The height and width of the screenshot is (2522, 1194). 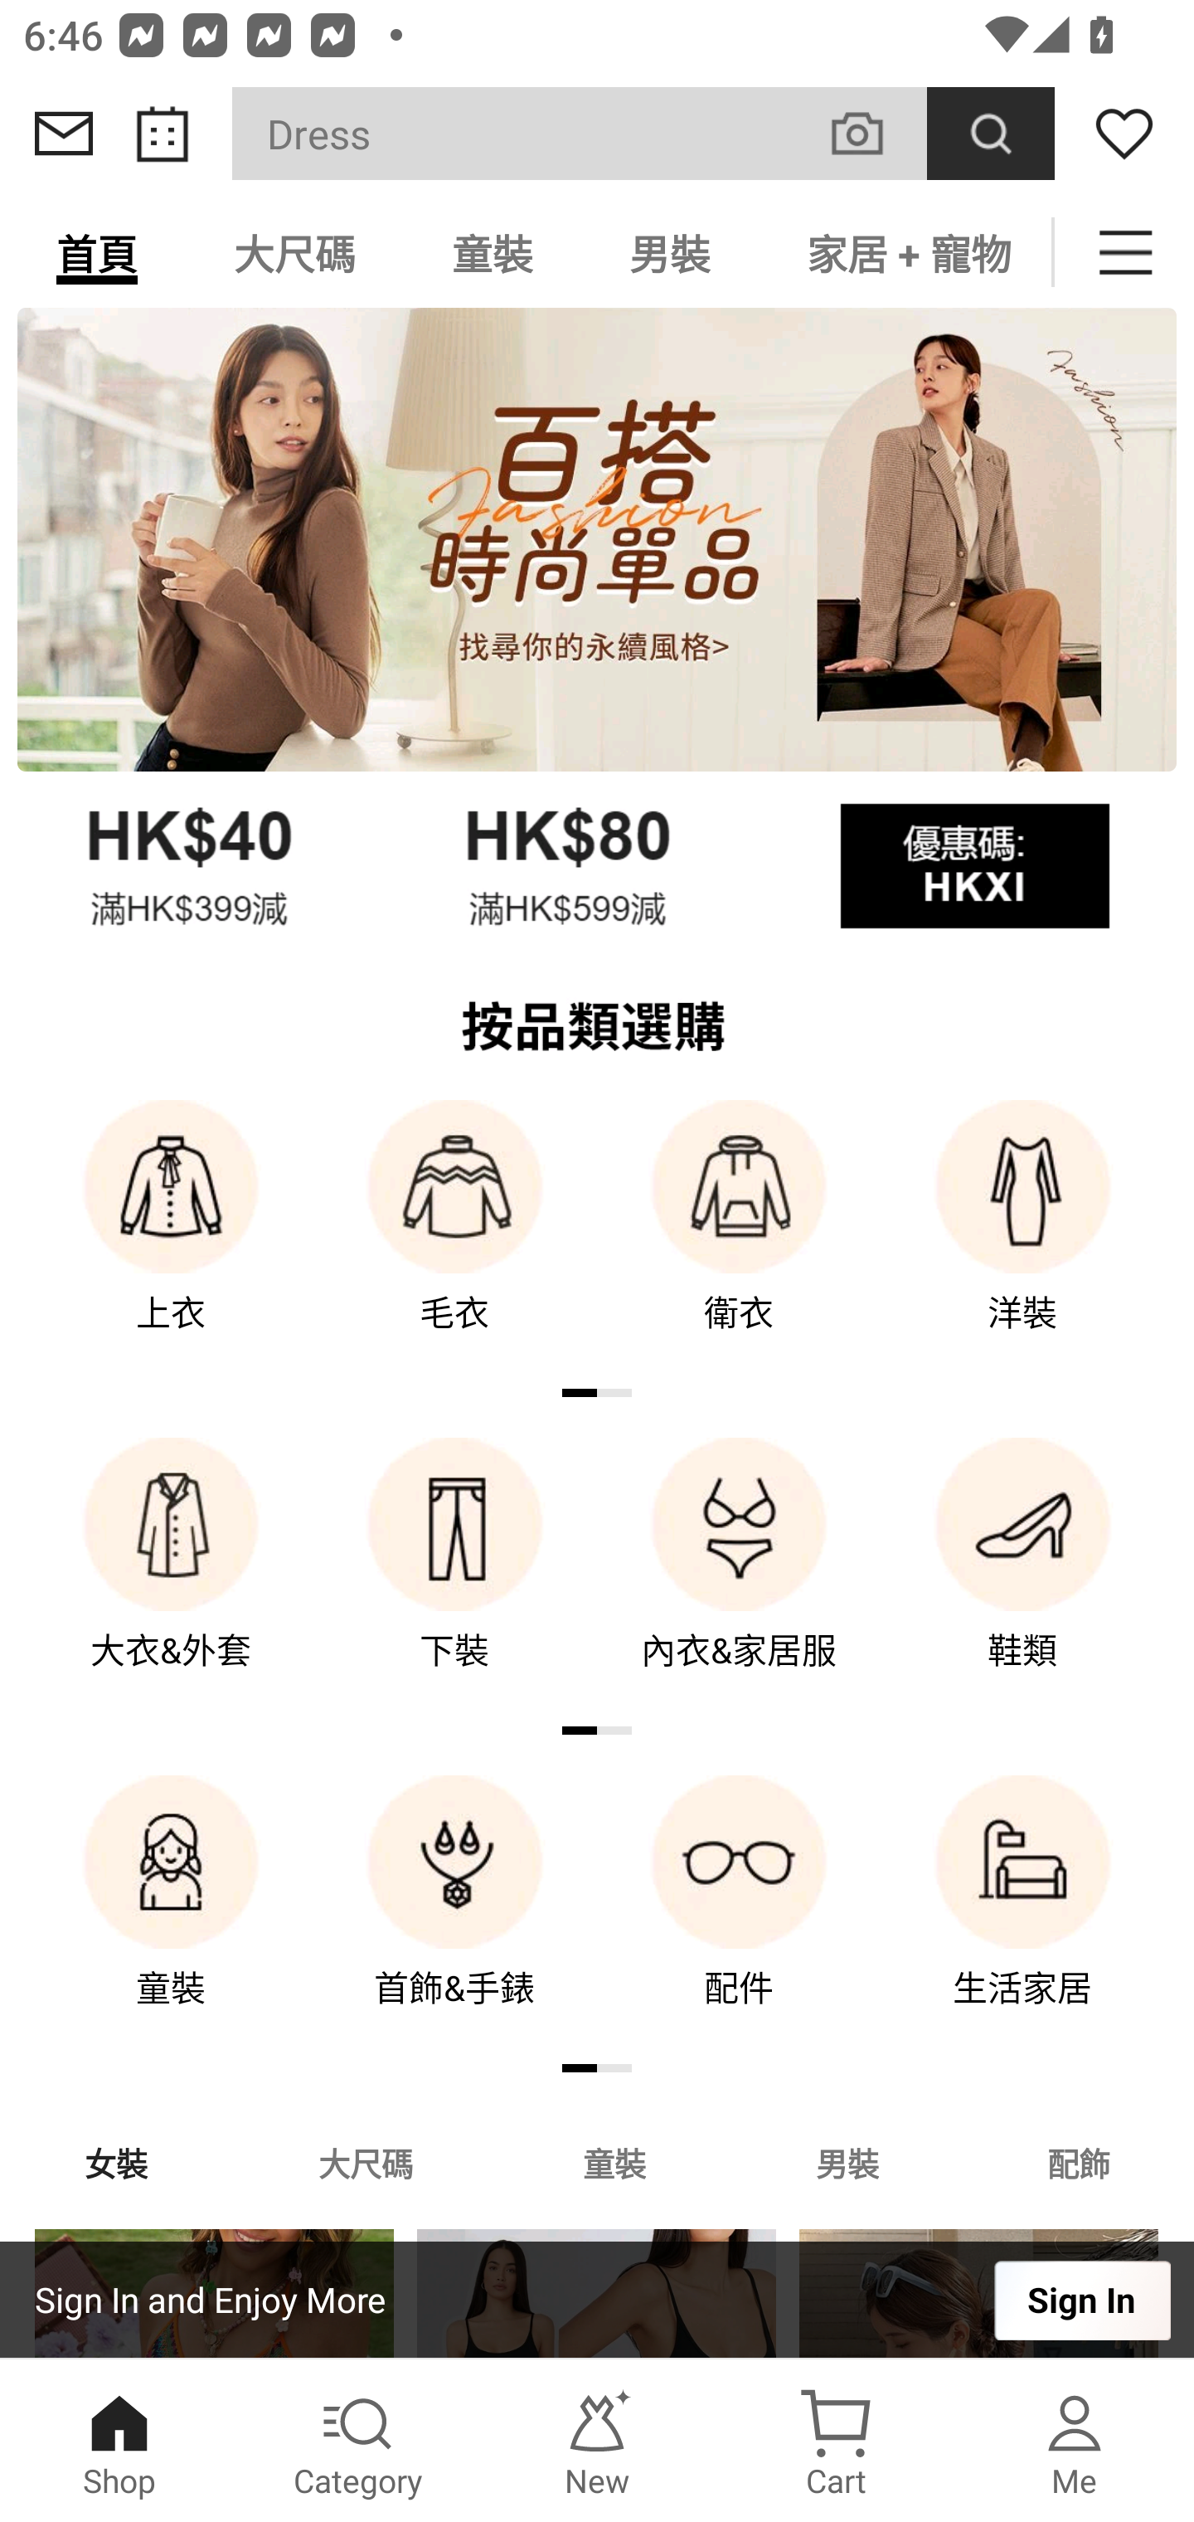 What do you see at coordinates (1023, 1576) in the screenshot?
I see `鞋類` at bounding box center [1023, 1576].